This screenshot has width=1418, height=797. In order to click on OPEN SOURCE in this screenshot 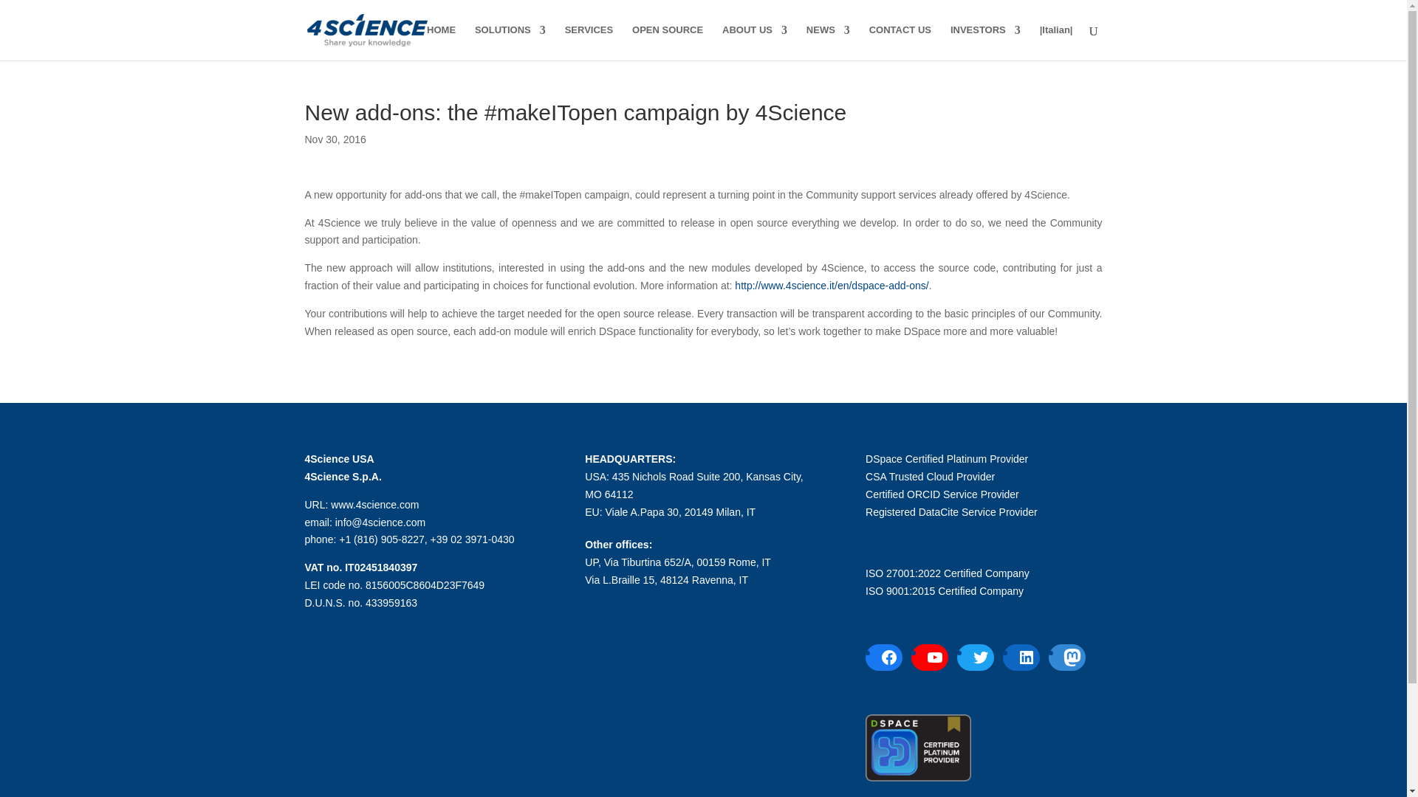, I will do `click(668, 43)`.